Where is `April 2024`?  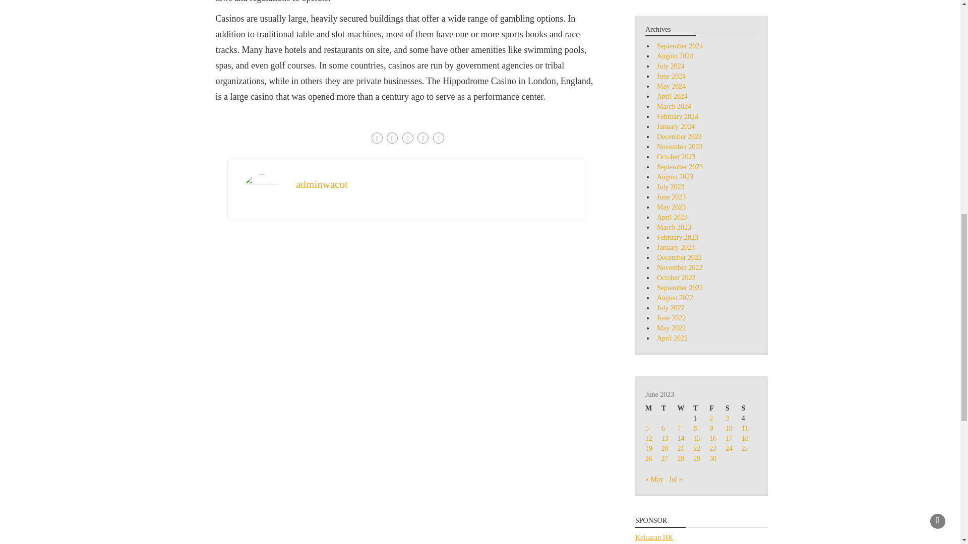 April 2024 is located at coordinates (672, 96).